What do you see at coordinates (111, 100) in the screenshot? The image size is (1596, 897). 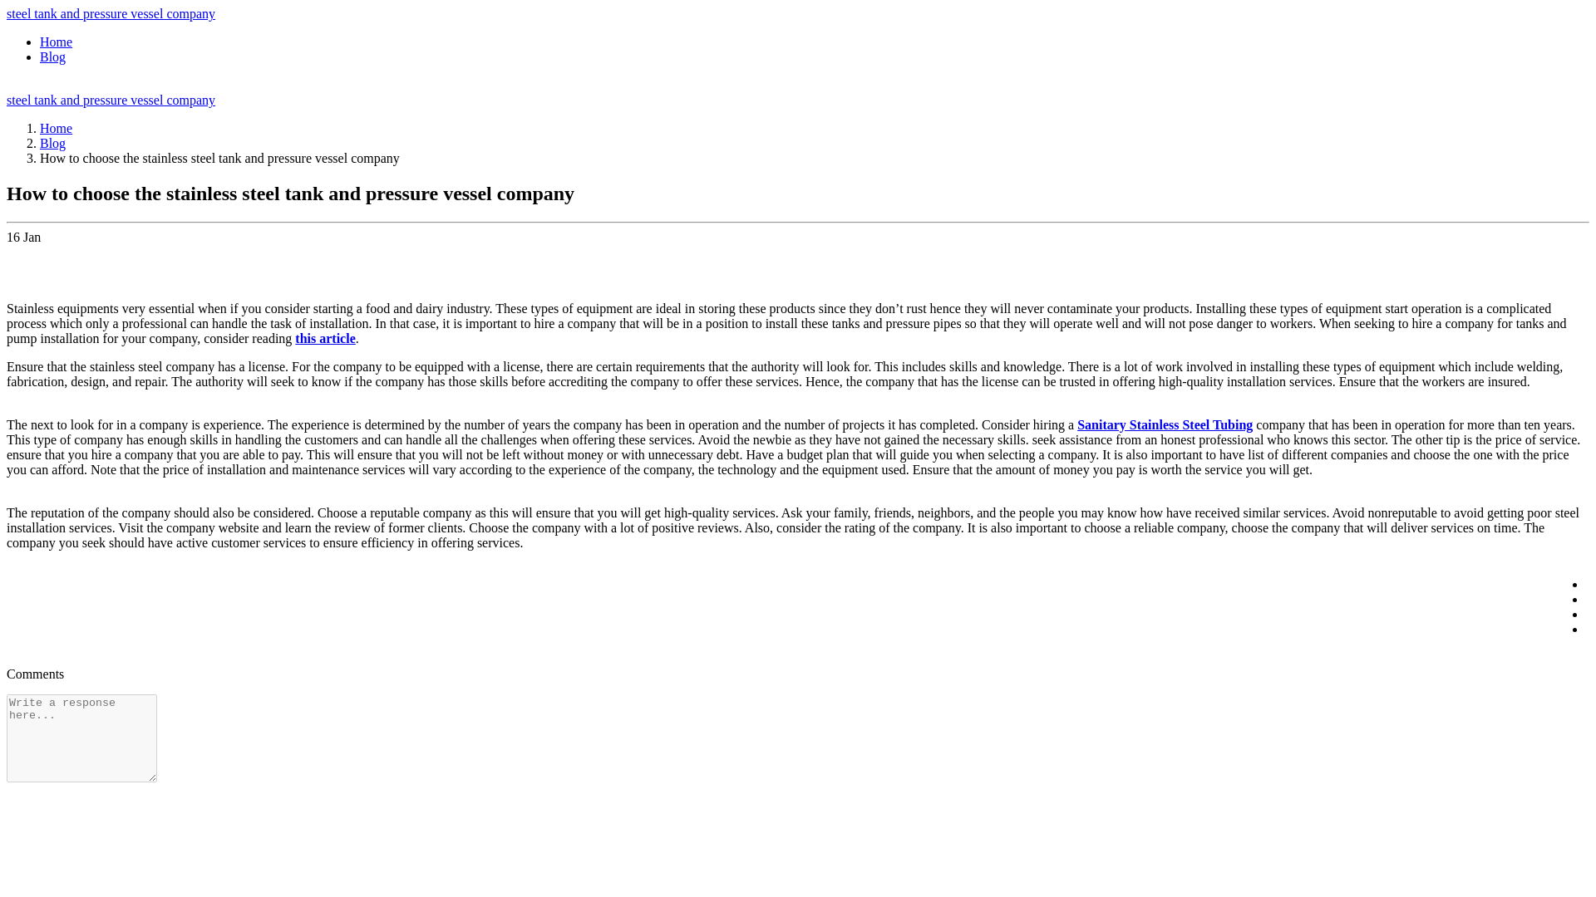 I see `steel tank and pressure vessel company` at bounding box center [111, 100].